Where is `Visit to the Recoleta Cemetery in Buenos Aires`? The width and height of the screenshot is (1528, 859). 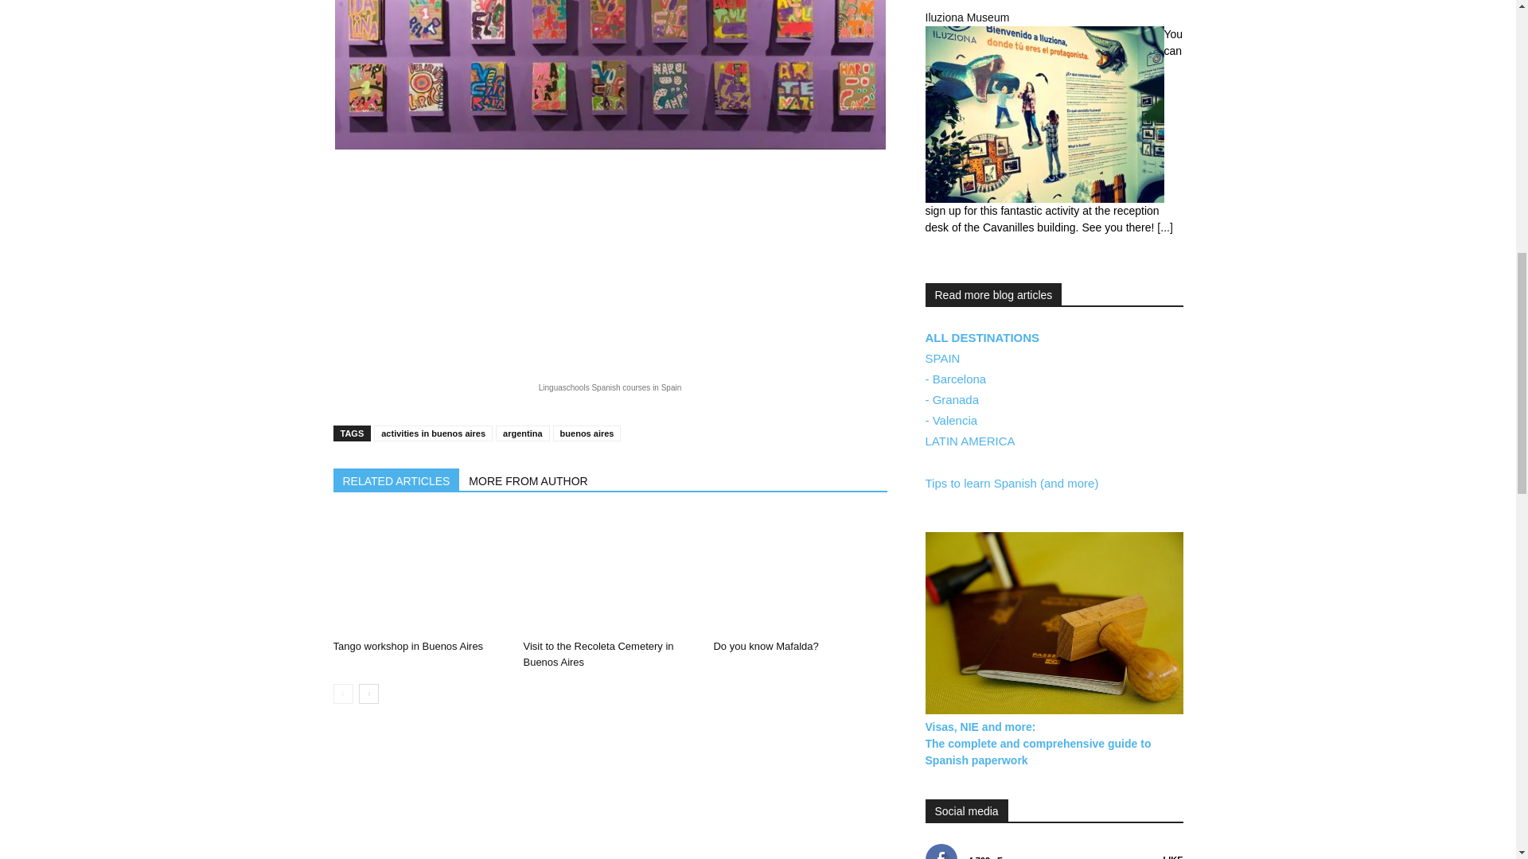 Visit to the Recoleta Cemetery in Buenos Aires is located at coordinates (598, 654).